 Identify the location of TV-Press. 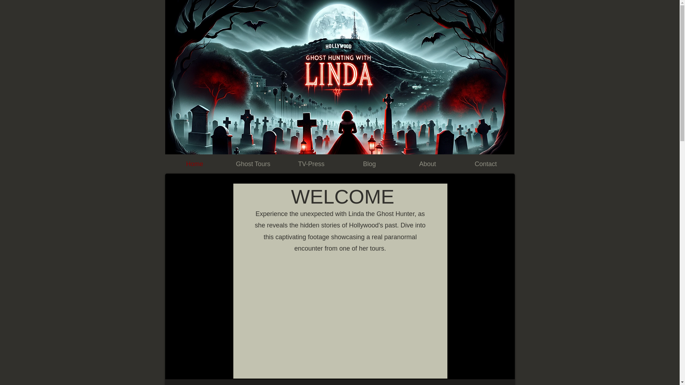
(310, 164).